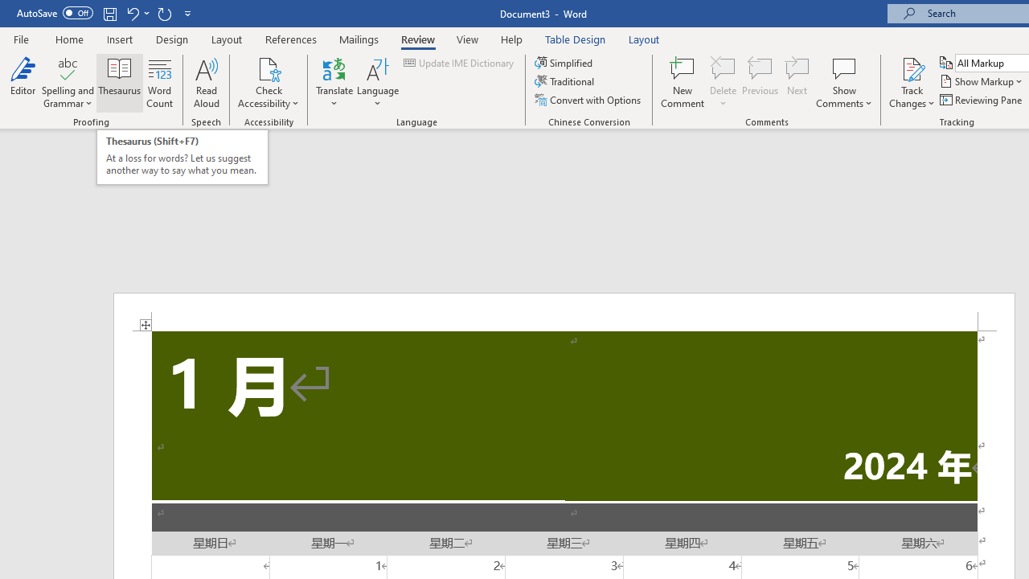 This screenshot has width=1029, height=579. I want to click on Show Comments, so click(844, 68).